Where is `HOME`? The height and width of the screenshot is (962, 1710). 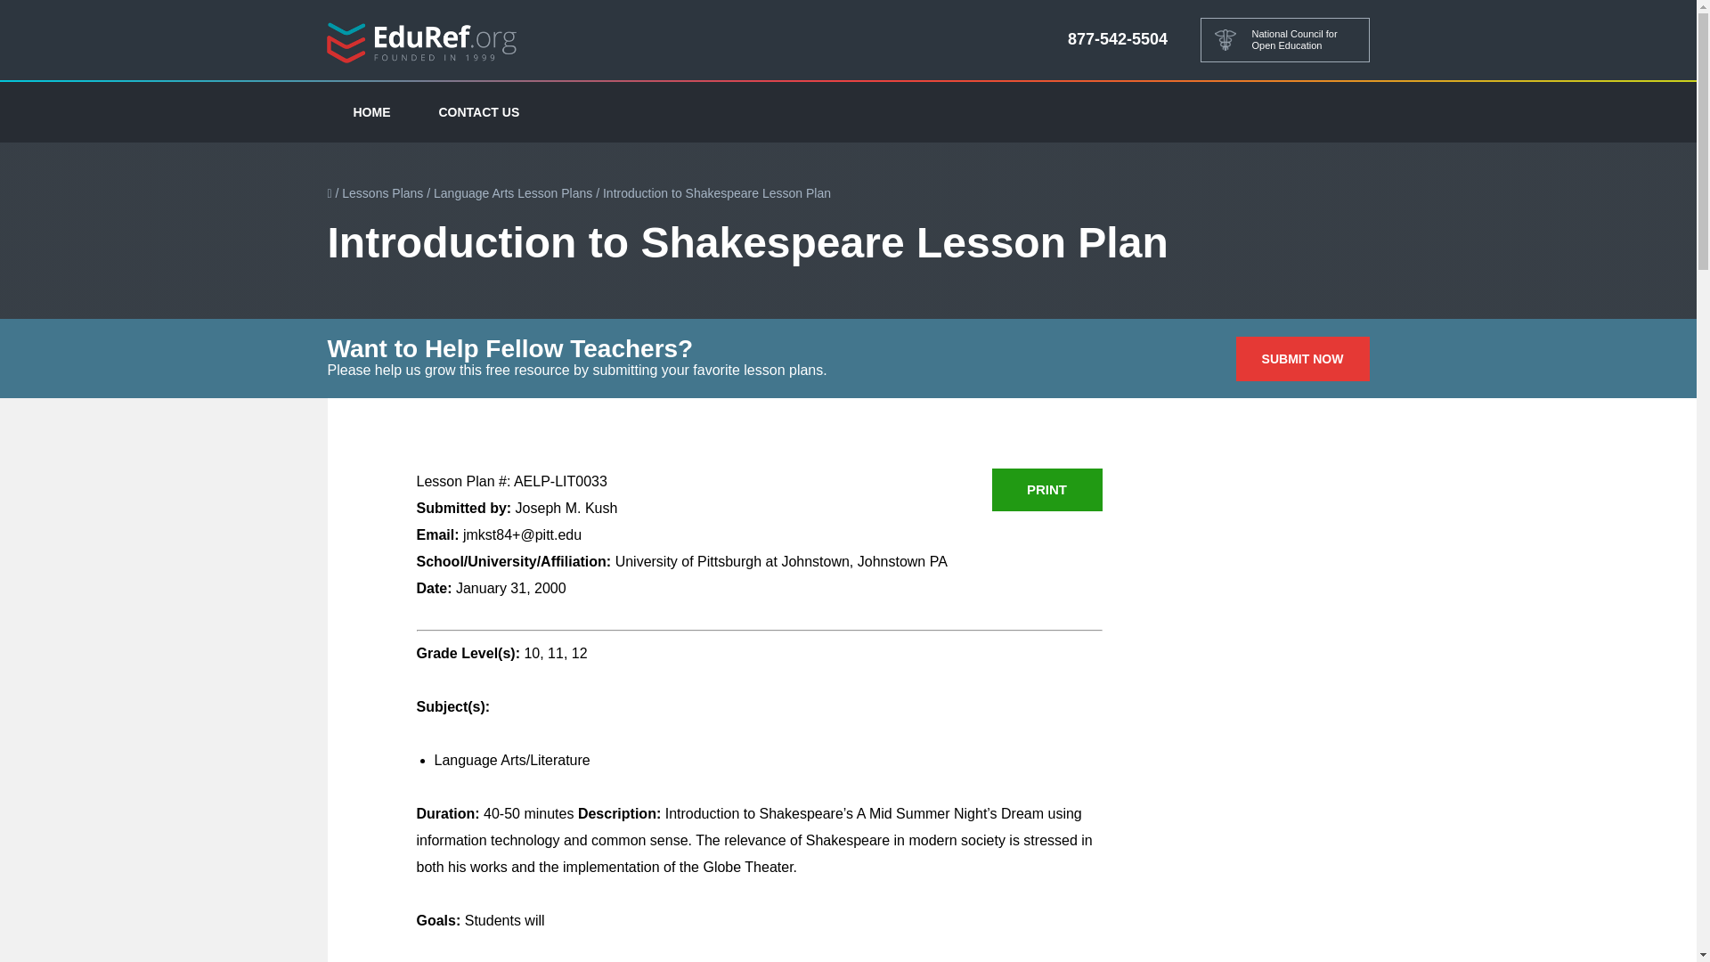
HOME is located at coordinates (372, 111).